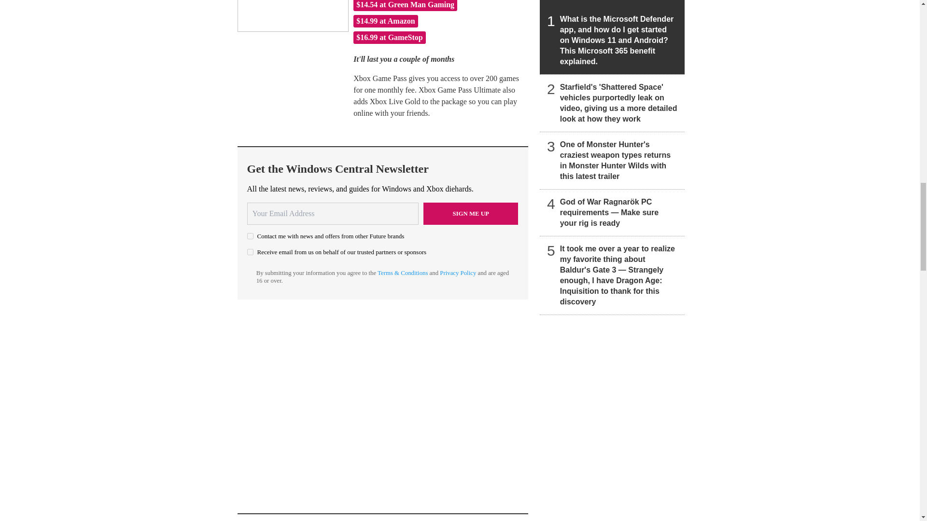  Describe the element at coordinates (250, 252) in the screenshot. I see `on` at that location.